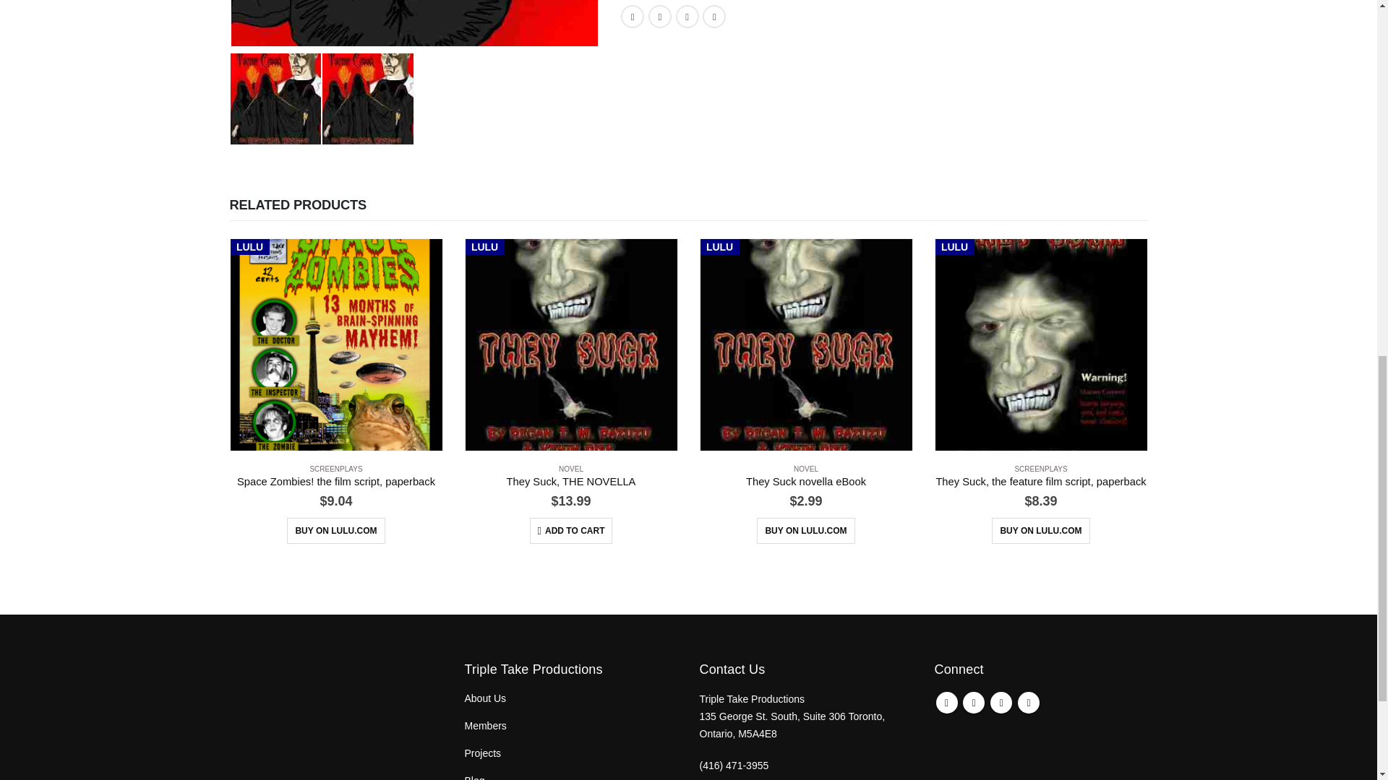  I want to click on Email, so click(714, 16).